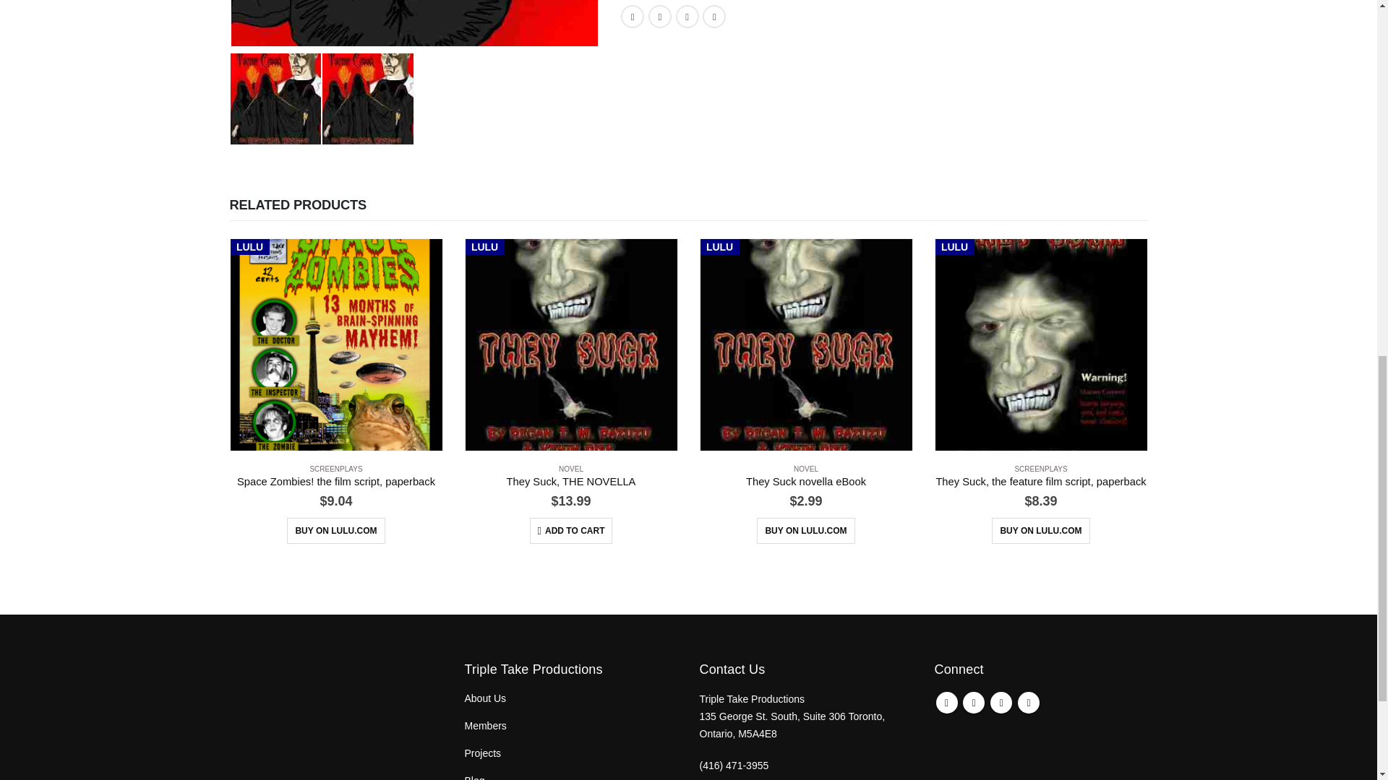  I want to click on Email, so click(714, 16).